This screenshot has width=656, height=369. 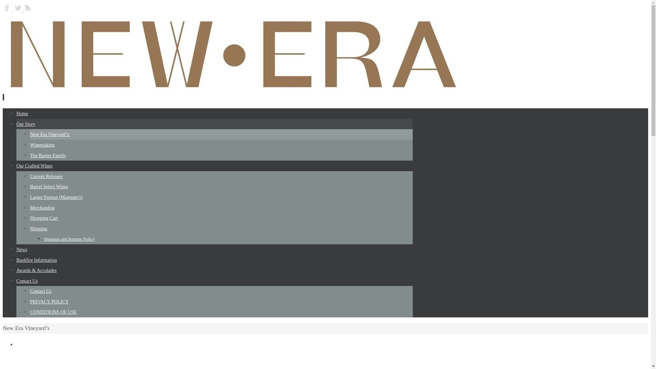 What do you see at coordinates (27, 281) in the screenshot?
I see `Contact Us` at bounding box center [27, 281].